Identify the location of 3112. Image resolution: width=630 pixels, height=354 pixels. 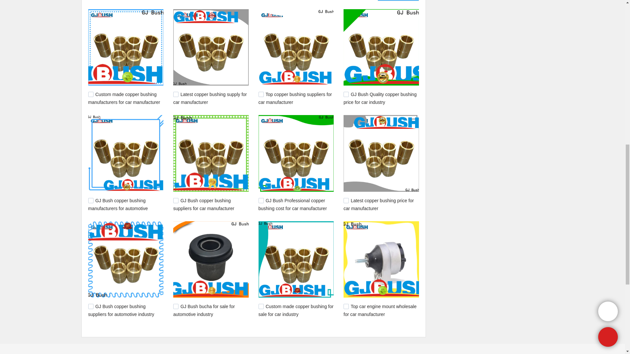
(261, 94).